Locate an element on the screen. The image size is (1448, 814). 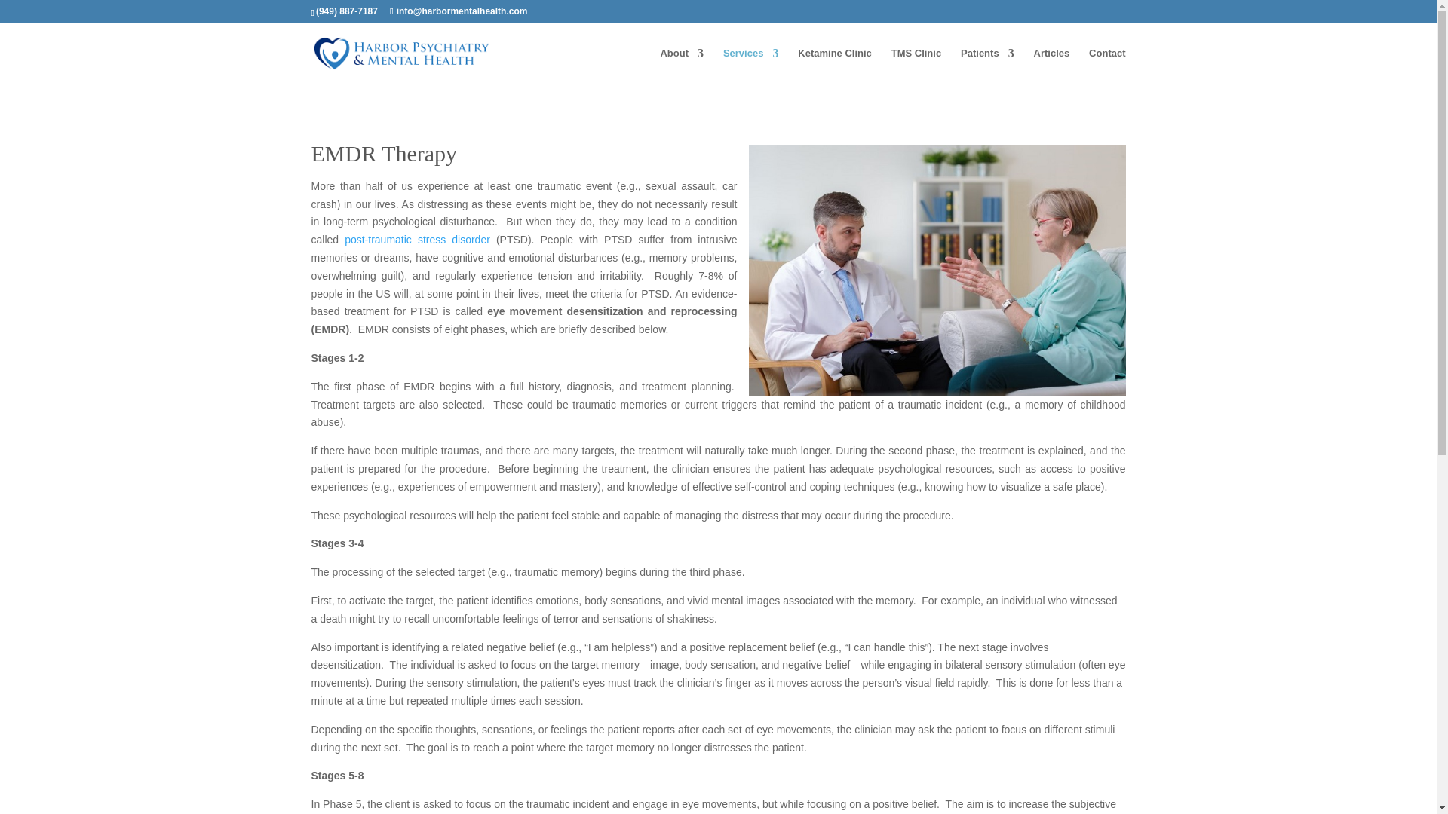
TMS Clinic is located at coordinates (916, 66).